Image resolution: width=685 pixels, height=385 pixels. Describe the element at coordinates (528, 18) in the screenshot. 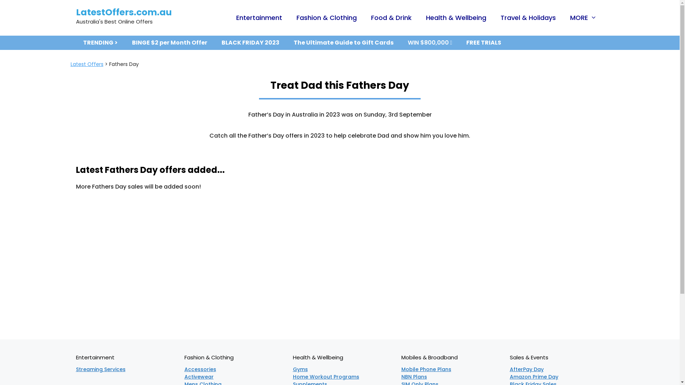

I see `Travel & Holidays` at that location.